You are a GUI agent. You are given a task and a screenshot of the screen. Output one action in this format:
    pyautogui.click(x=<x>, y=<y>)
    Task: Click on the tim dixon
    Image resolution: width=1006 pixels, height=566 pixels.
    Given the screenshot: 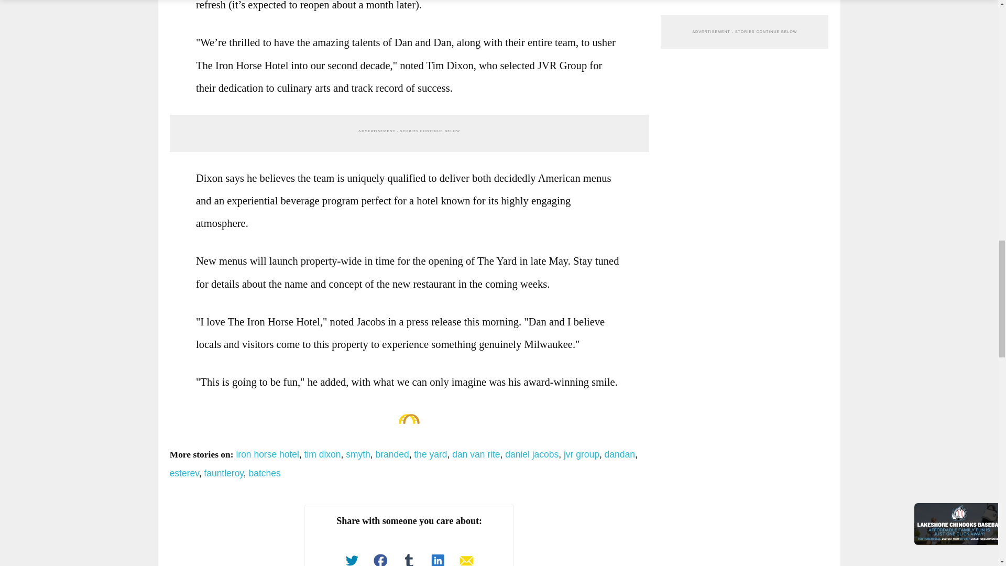 What is the action you would take?
    pyautogui.click(x=323, y=454)
    